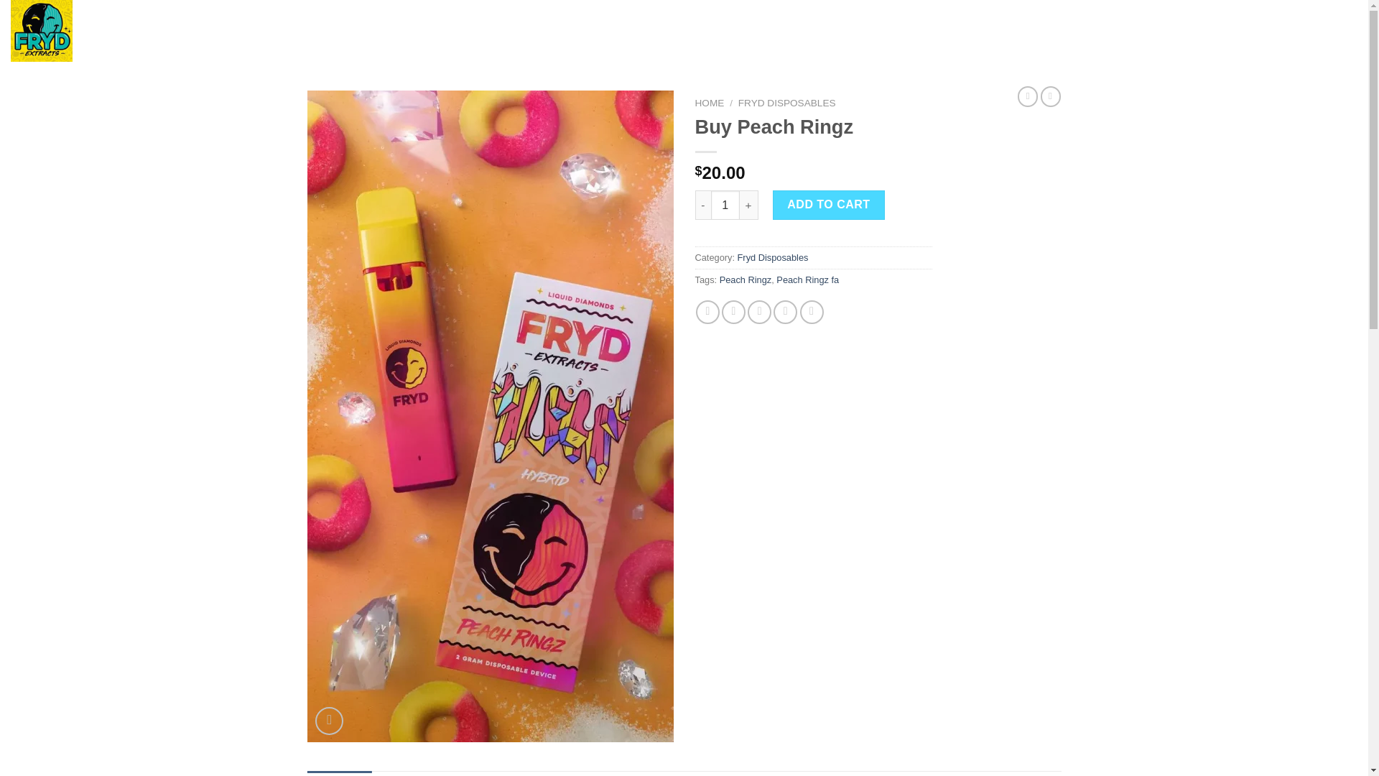 This screenshot has width=1379, height=776. Describe the element at coordinates (330, 30) in the screenshot. I see `HOME` at that location.